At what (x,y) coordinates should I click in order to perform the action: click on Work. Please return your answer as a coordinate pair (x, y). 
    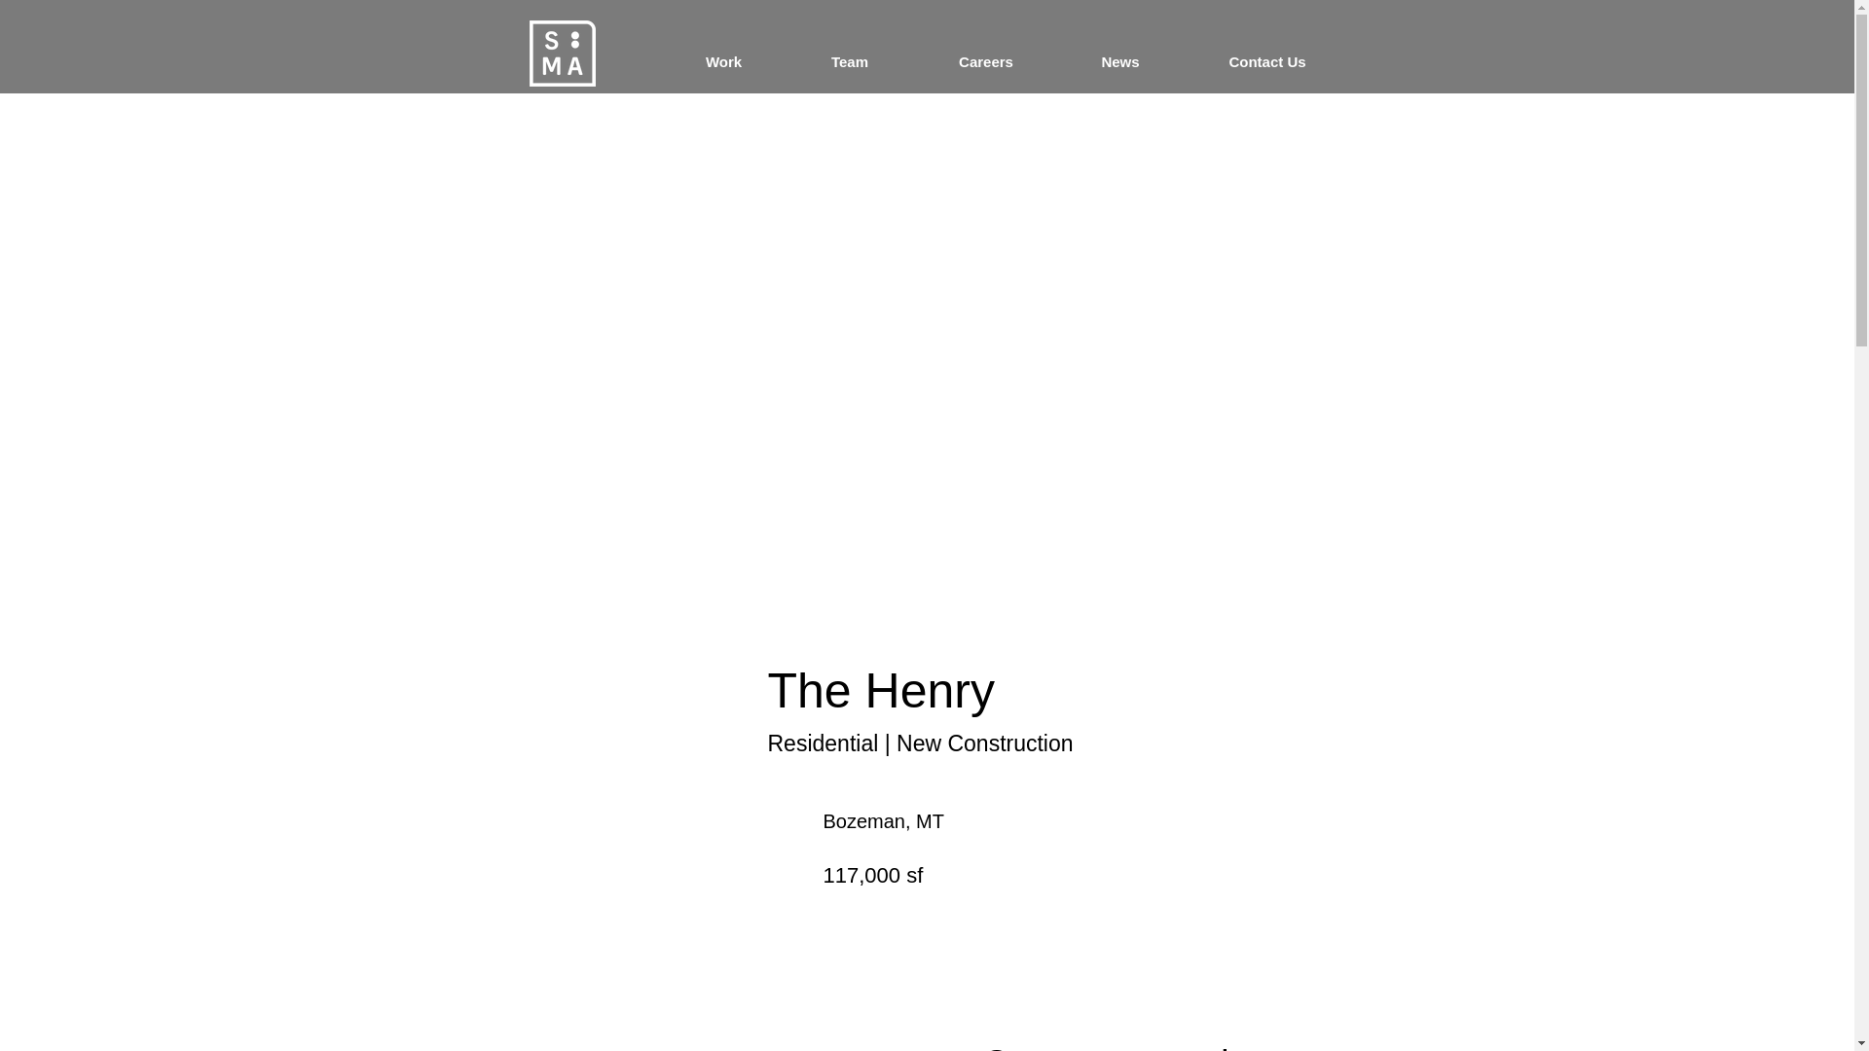
    Looking at the image, I should click on (722, 61).